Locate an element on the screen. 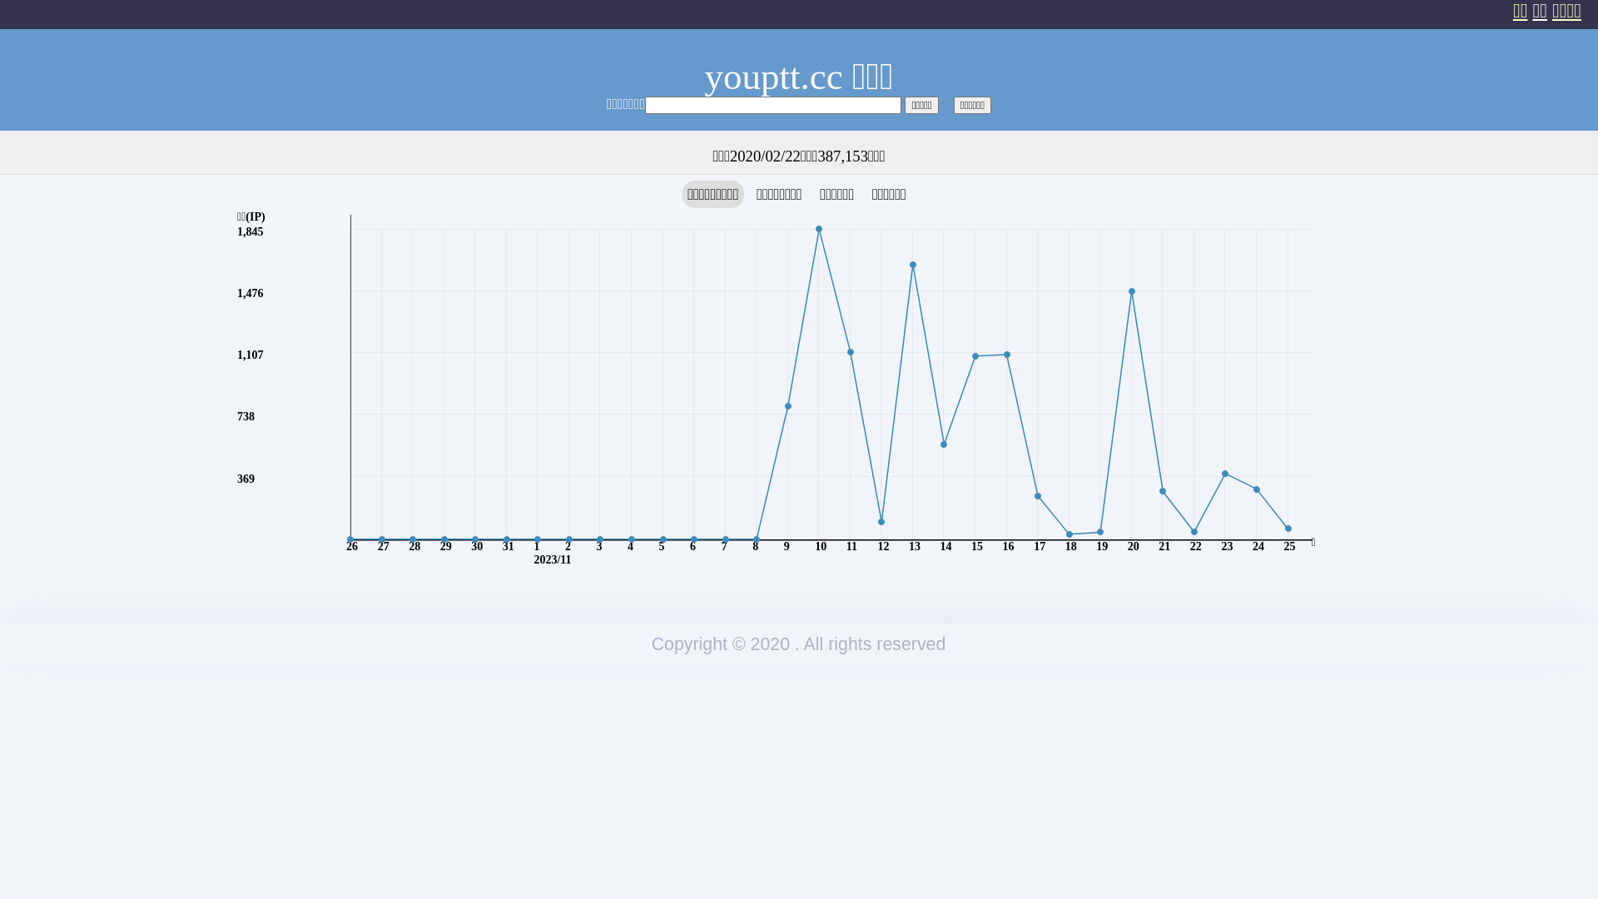 The height and width of the screenshot is (899, 1598). counter is located at coordinates (945, 624).